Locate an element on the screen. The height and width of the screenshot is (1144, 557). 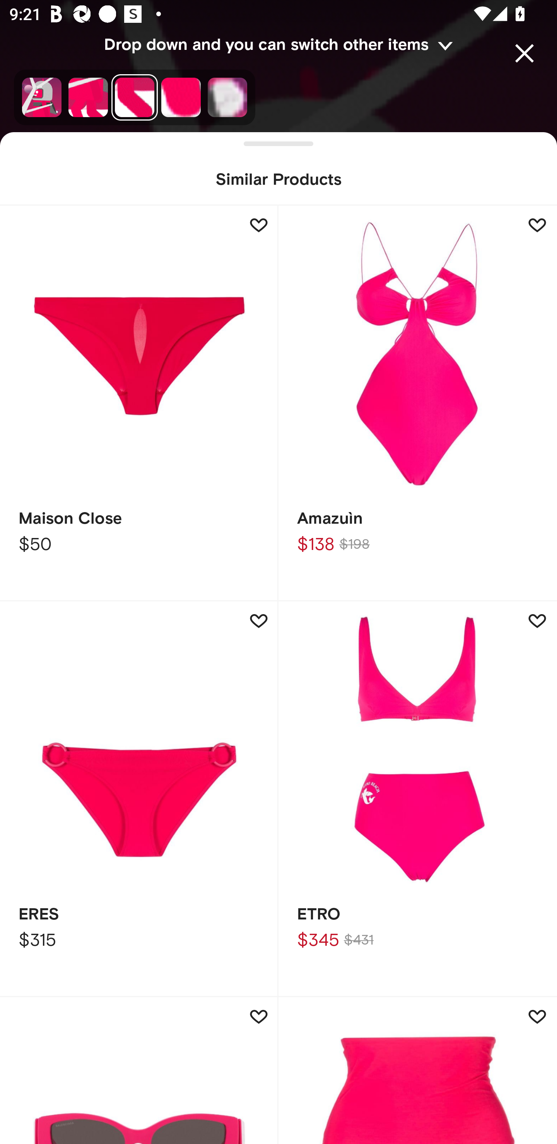
ETRO $345 $431 is located at coordinates (418, 799).